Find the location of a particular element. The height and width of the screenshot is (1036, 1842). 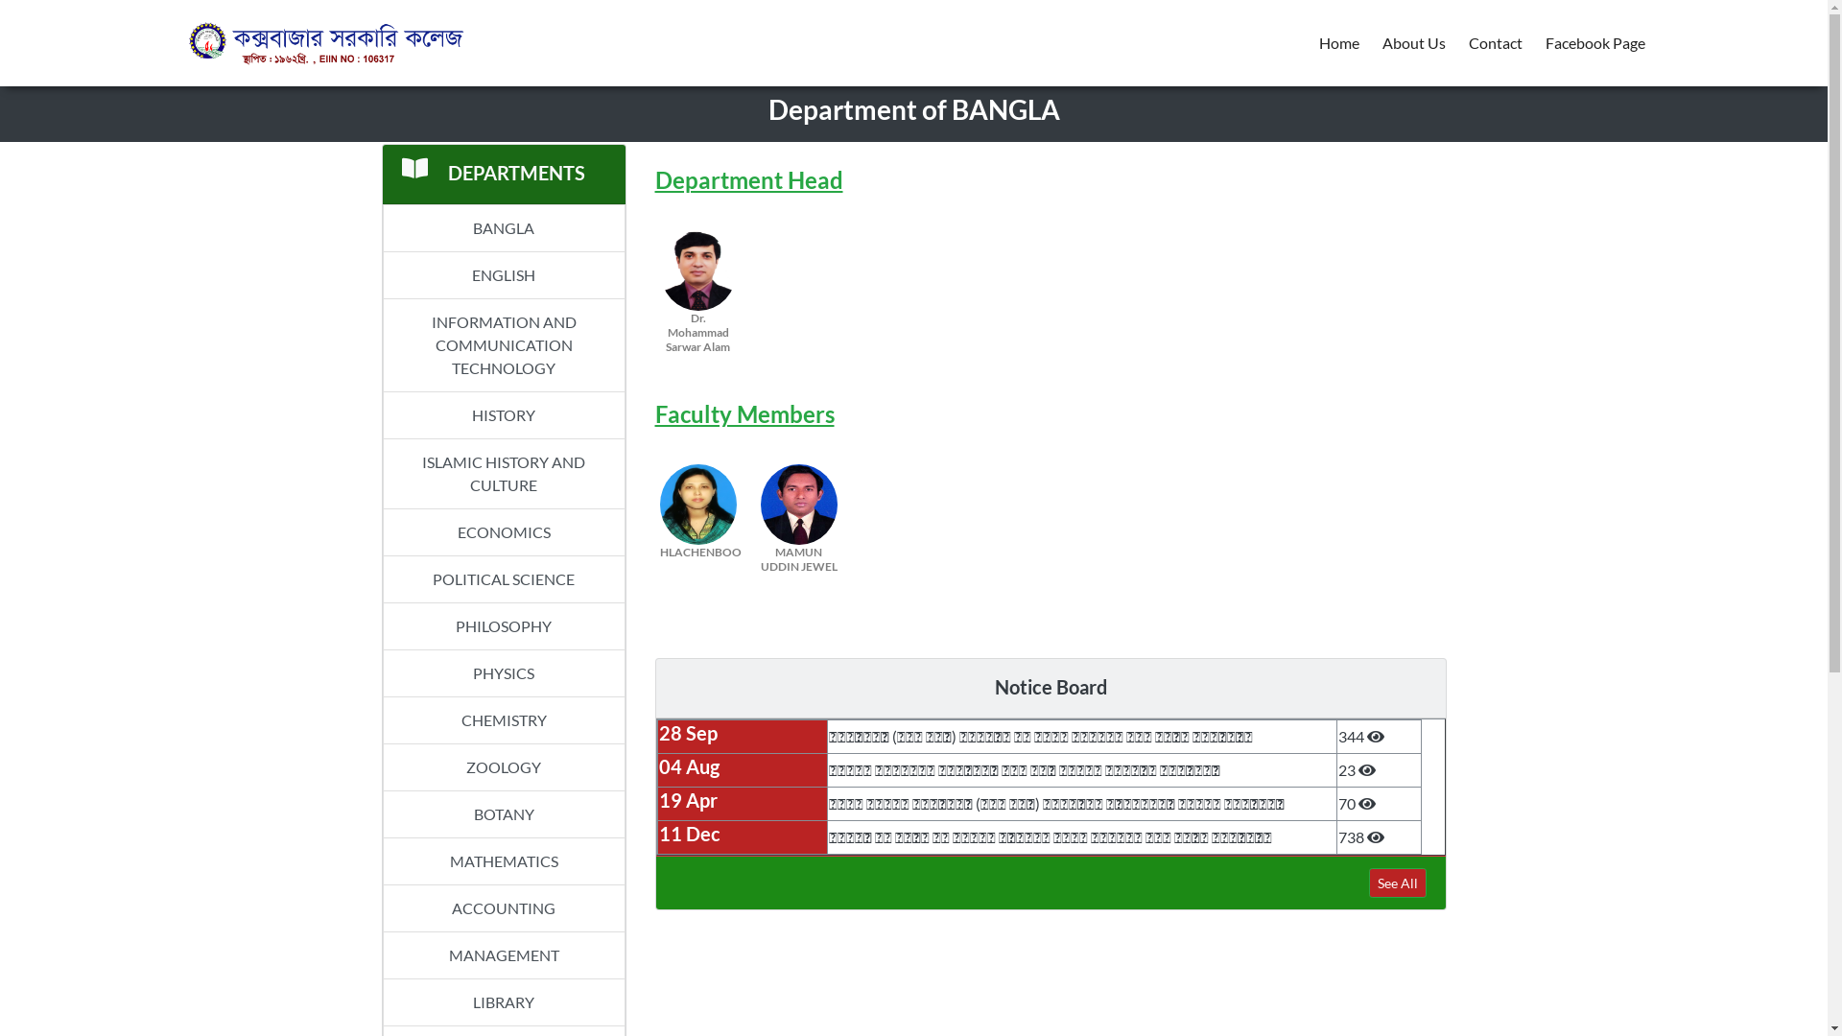

POLITICAL SCIENCE is located at coordinates (503, 579).